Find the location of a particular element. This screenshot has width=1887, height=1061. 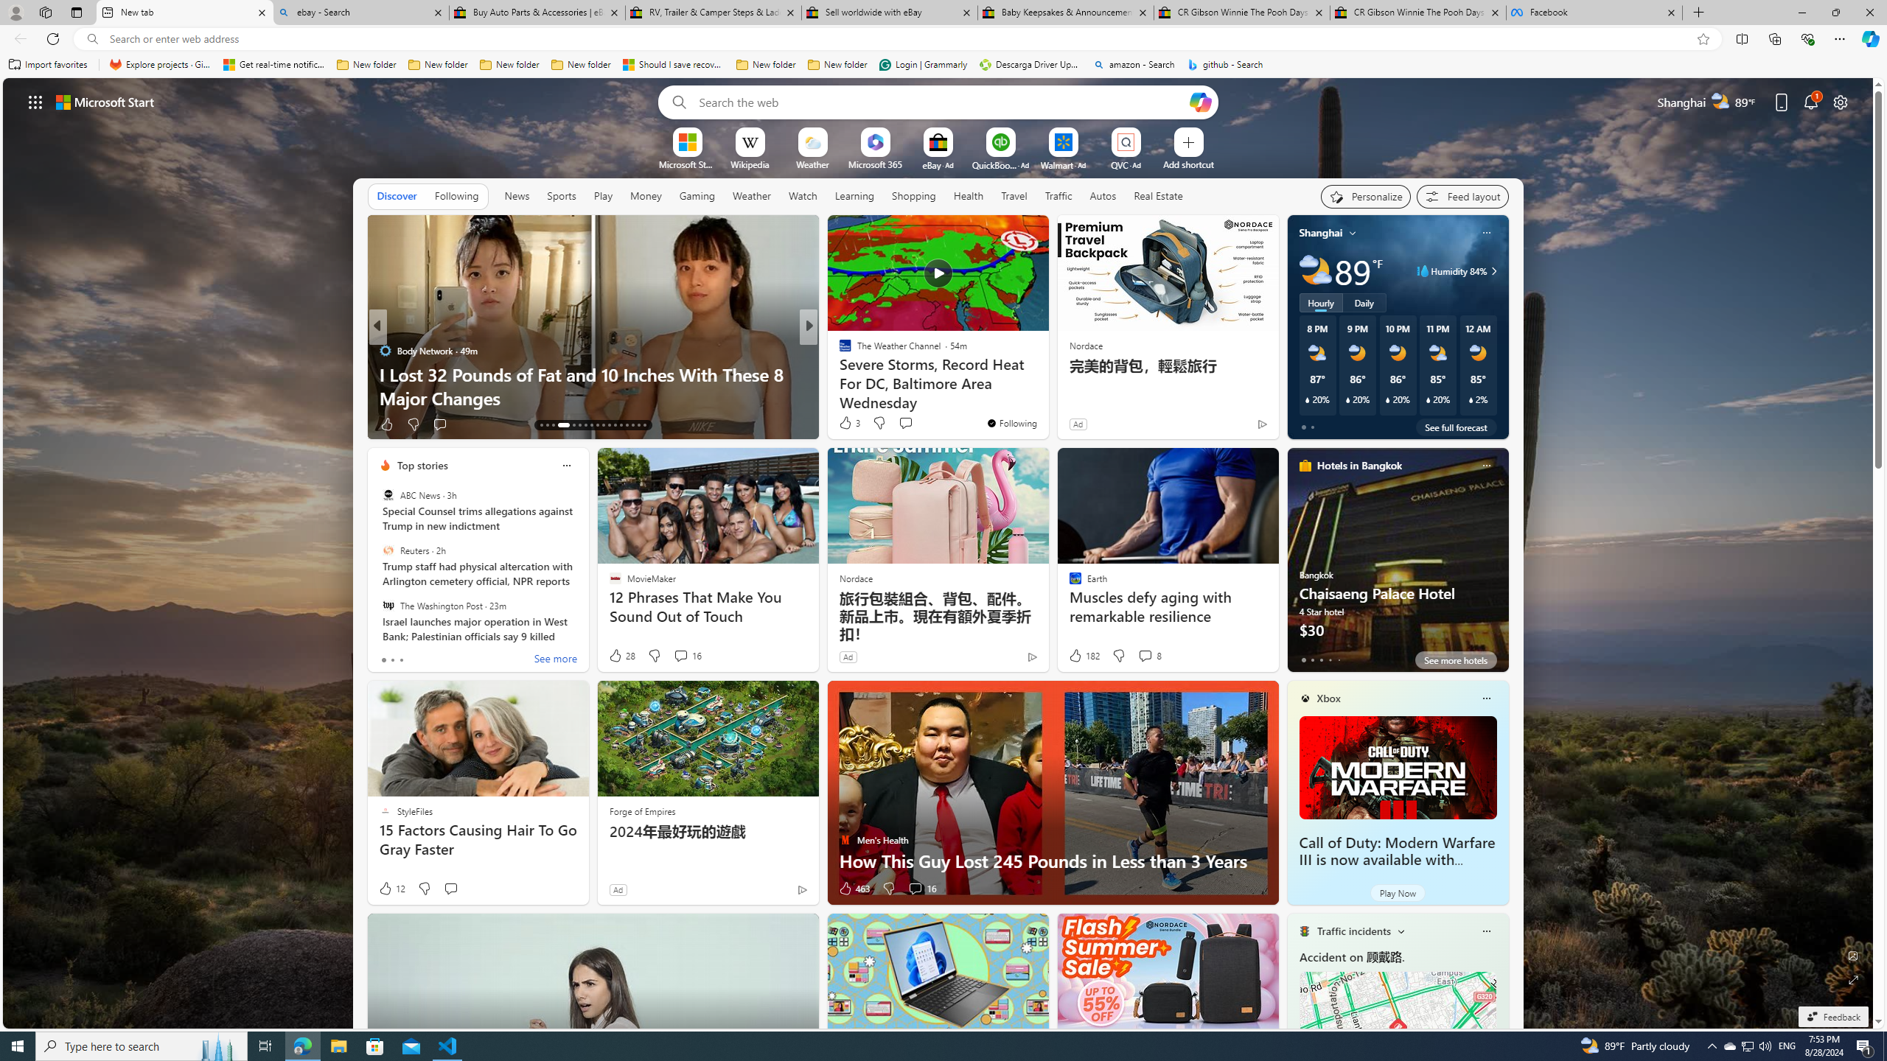

See more is located at coordinates (556, 660).